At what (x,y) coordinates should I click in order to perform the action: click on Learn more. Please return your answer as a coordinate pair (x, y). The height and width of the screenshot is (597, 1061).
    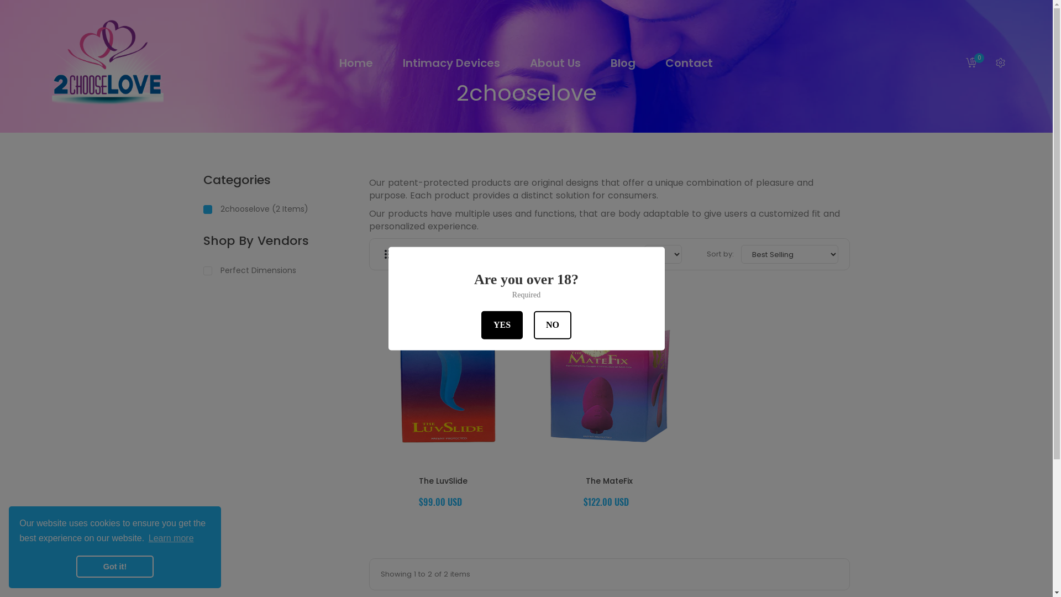
    Looking at the image, I should click on (171, 538).